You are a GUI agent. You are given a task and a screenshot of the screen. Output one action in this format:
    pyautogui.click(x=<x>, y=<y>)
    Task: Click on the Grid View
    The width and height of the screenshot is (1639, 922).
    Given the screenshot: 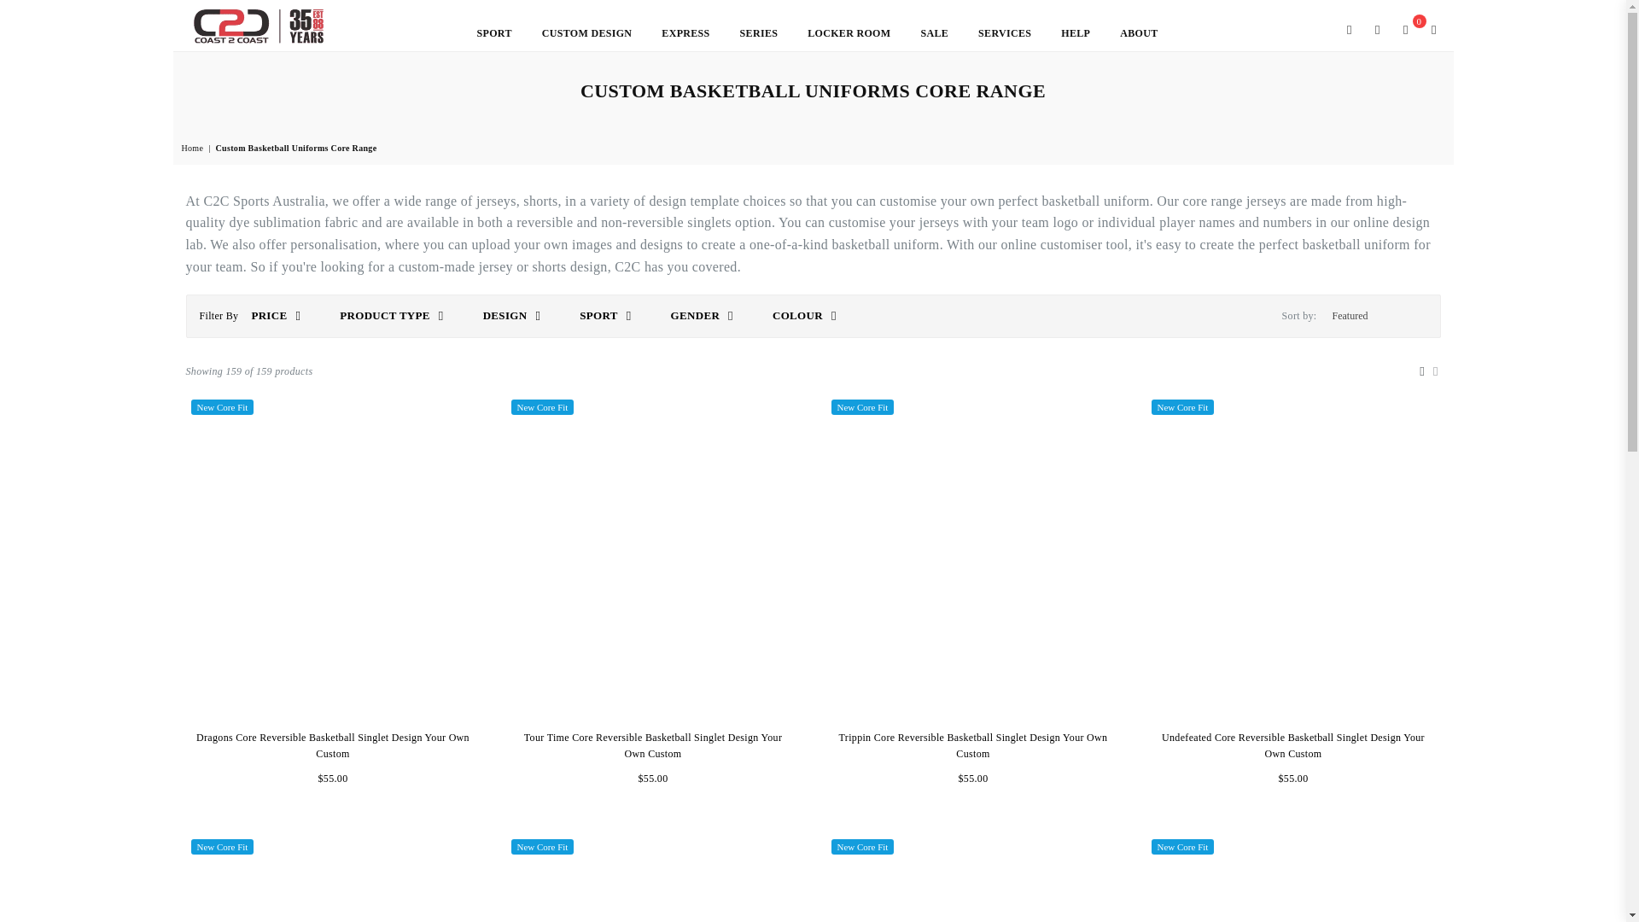 What is the action you would take?
    pyautogui.click(x=1421, y=369)
    